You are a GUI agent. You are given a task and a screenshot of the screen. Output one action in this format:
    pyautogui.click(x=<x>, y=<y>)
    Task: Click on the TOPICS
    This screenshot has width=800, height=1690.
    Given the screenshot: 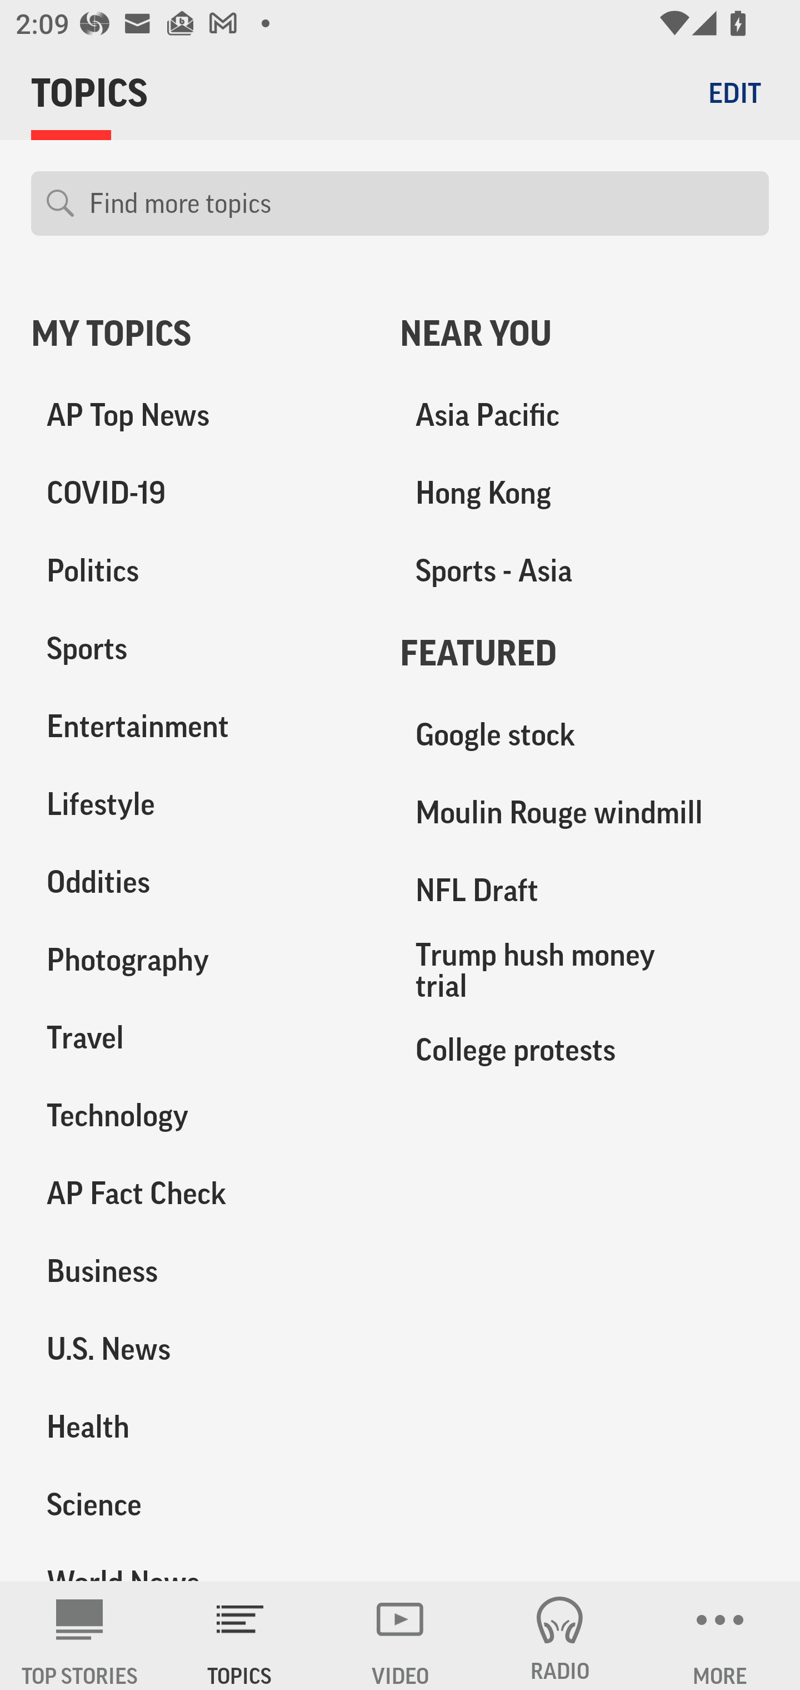 What is the action you would take?
    pyautogui.click(x=240, y=1636)
    